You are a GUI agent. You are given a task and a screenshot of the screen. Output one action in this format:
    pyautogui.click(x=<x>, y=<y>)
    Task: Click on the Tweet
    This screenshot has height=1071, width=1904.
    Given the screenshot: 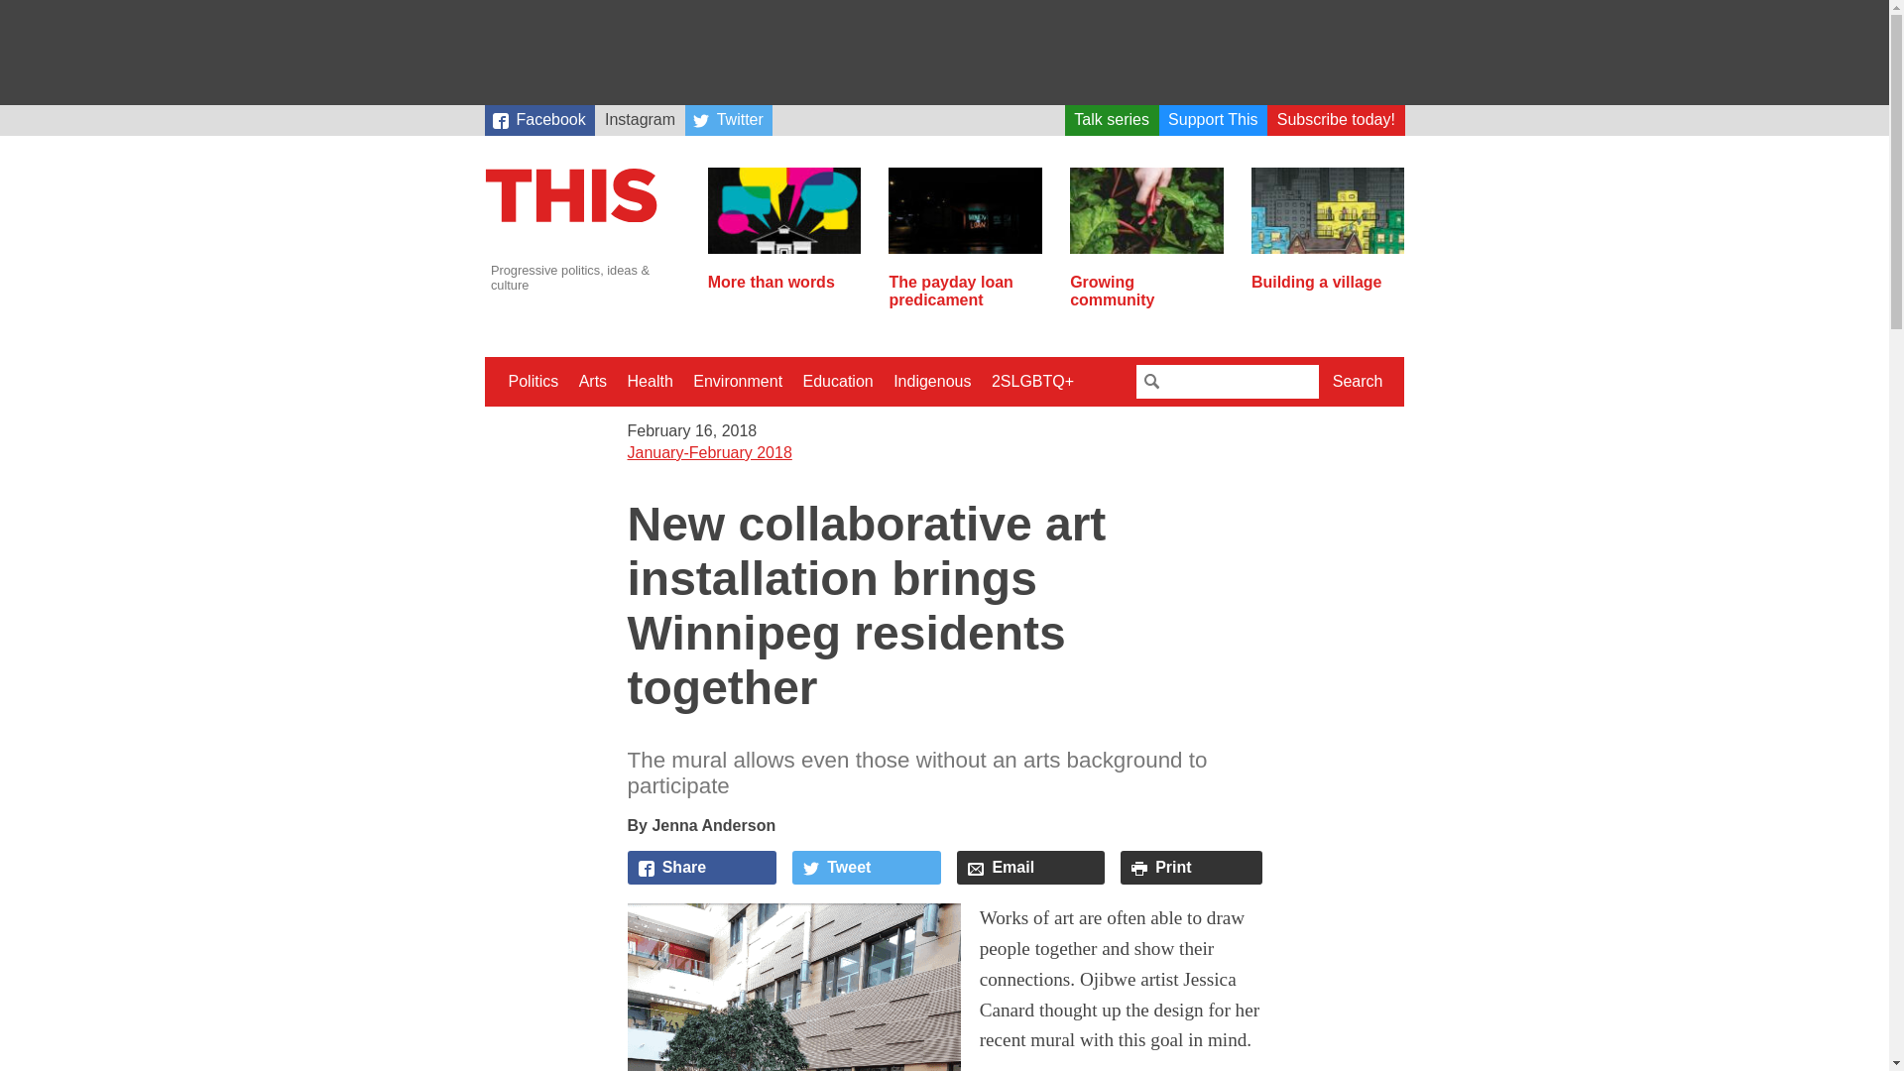 What is the action you would take?
    pyautogui.click(x=866, y=867)
    